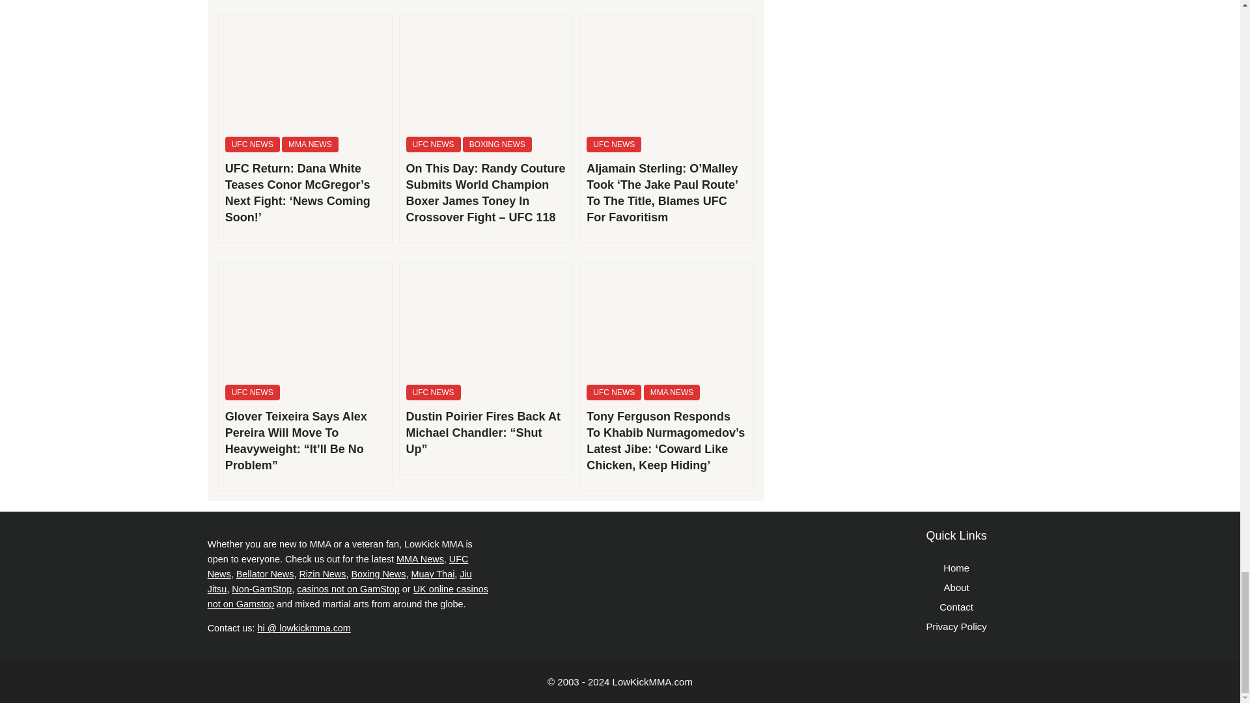  Describe the element at coordinates (486, 320) in the screenshot. I see `Dustin Poirier Fires Back at Michael Chandler: "Shut Up" 6` at that location.